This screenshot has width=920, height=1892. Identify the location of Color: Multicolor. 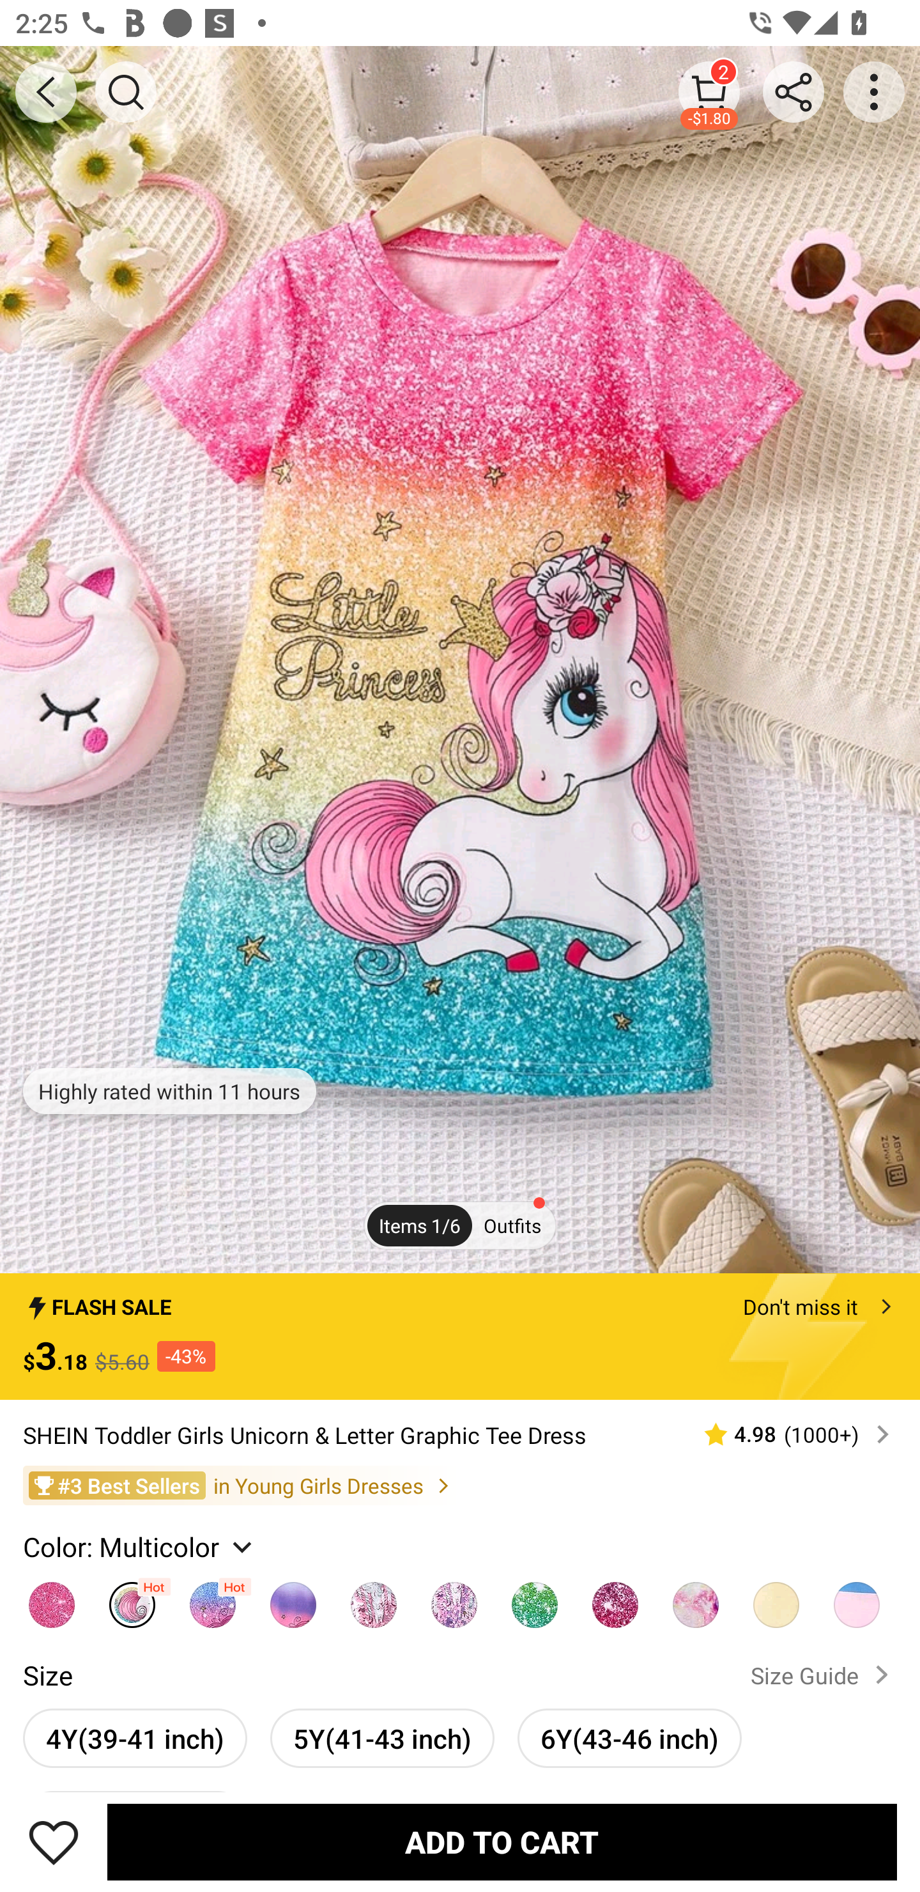
(141, 1546).